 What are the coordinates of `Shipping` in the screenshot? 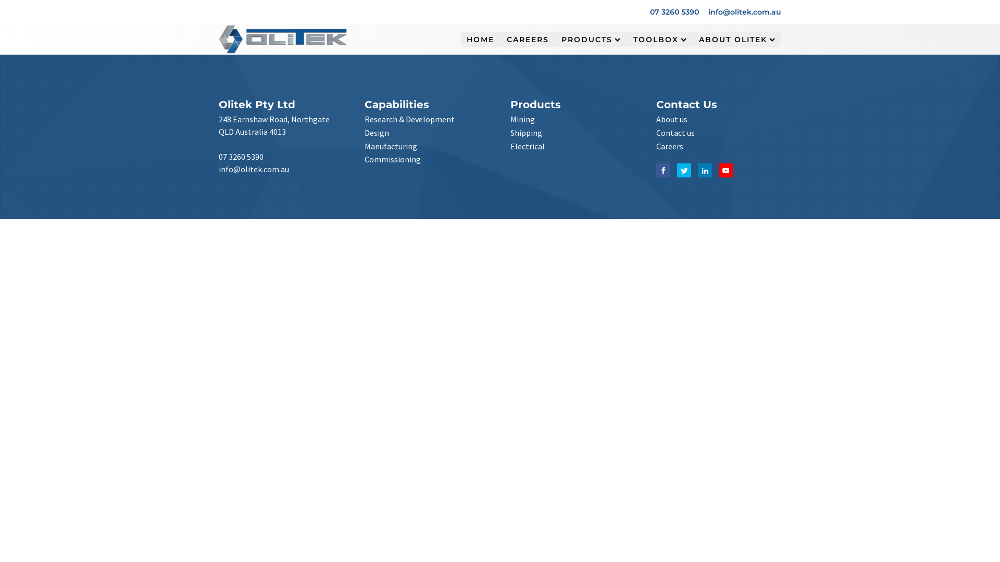 It's located at (526, 133).